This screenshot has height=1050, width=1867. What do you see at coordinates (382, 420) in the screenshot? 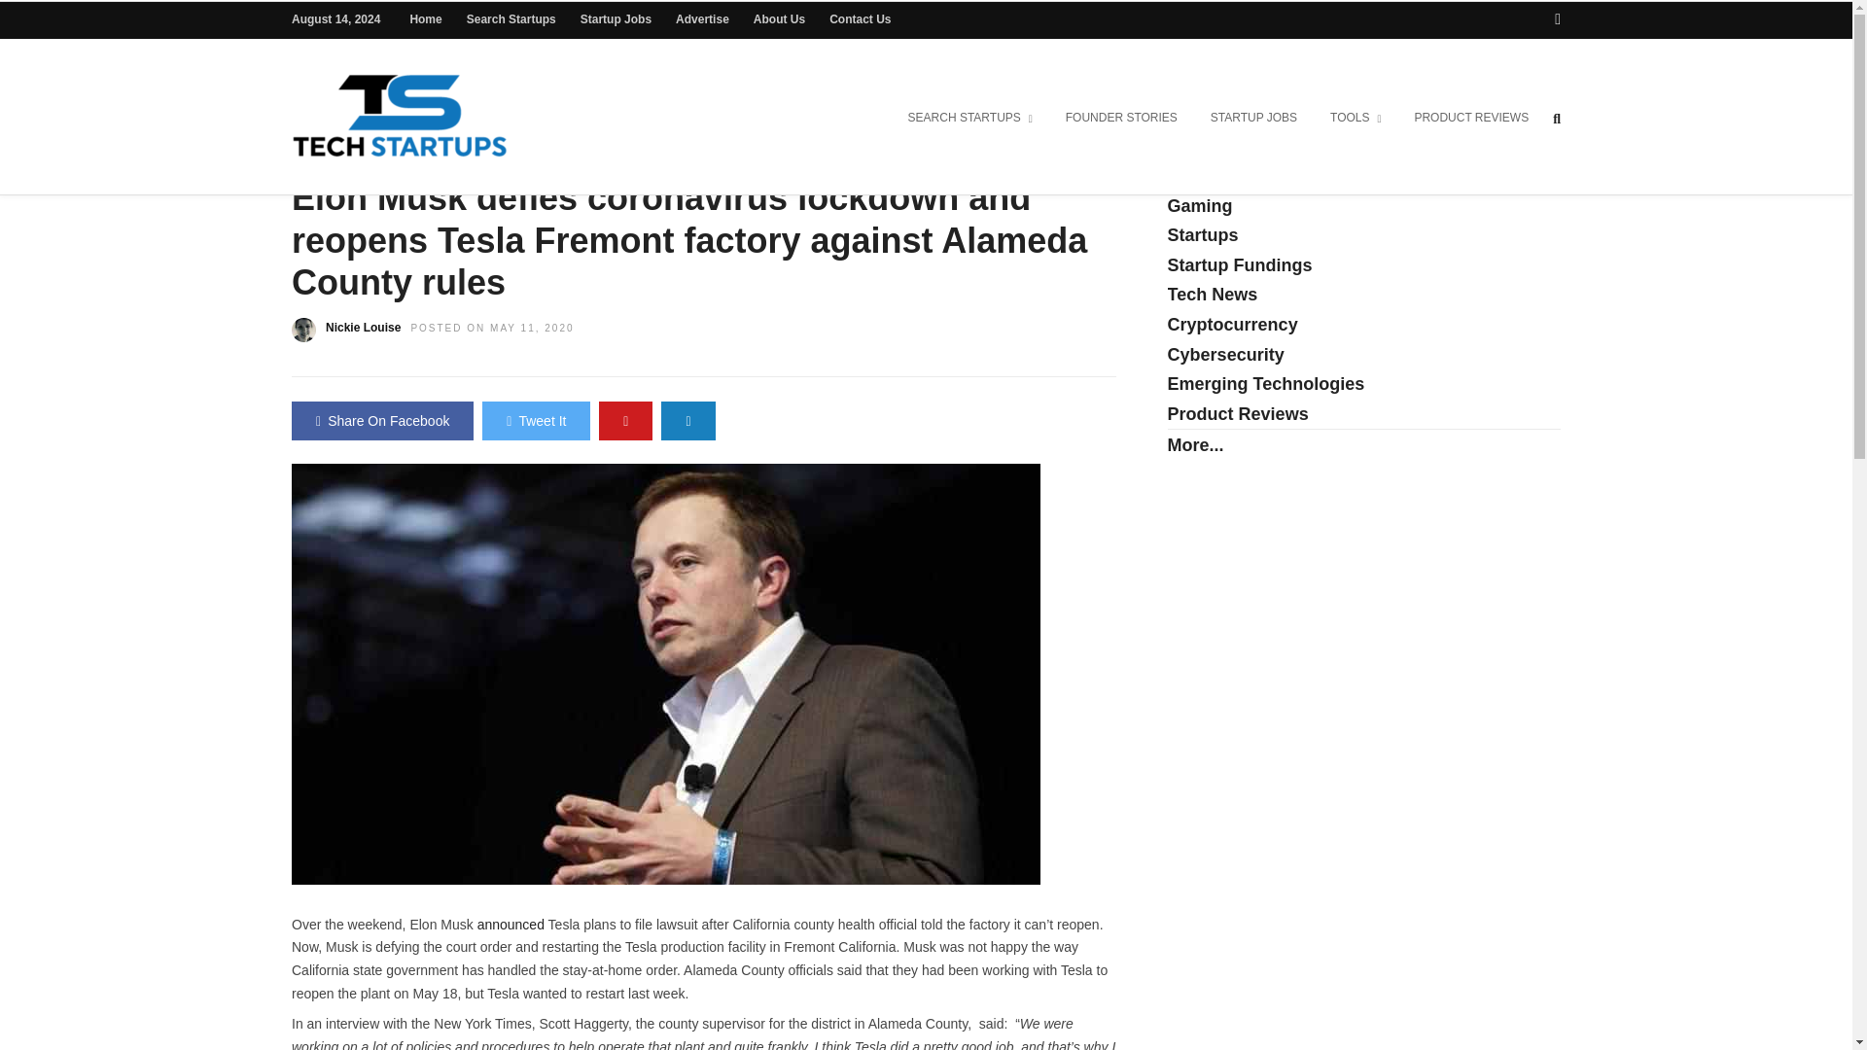
I see `Share On Facebook` at bounding box center [382, 420].